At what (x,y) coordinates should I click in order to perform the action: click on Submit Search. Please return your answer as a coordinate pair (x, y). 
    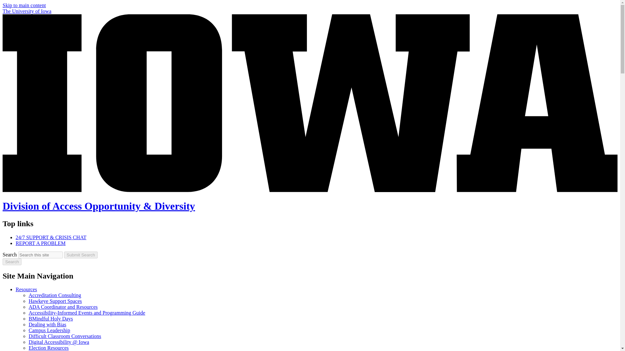
    Looking at the image, I should click on (81, 255).